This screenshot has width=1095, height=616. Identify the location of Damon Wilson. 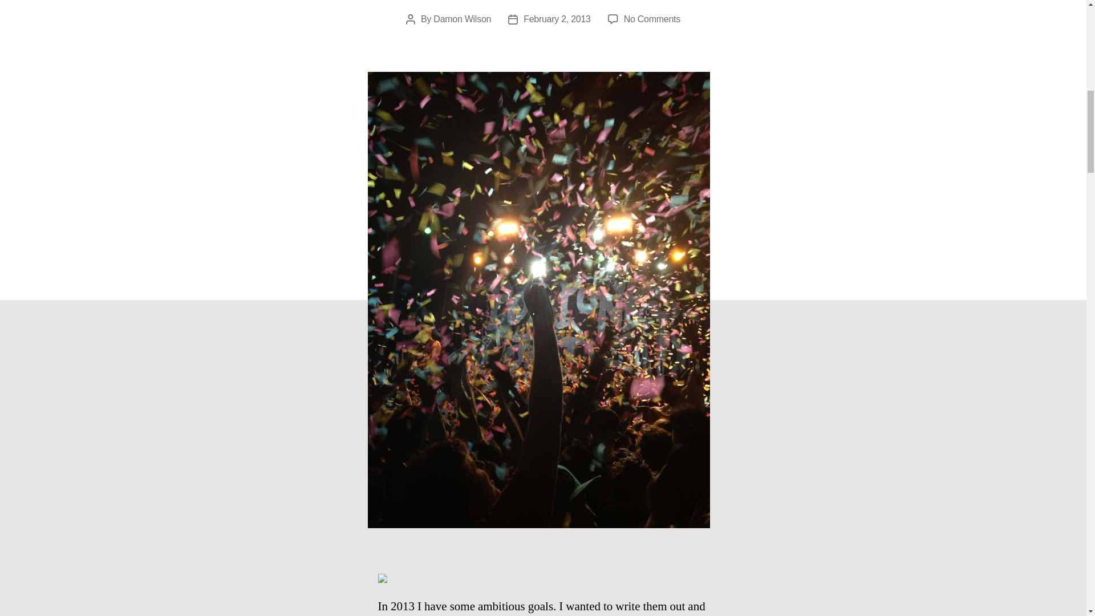
(652, 19).